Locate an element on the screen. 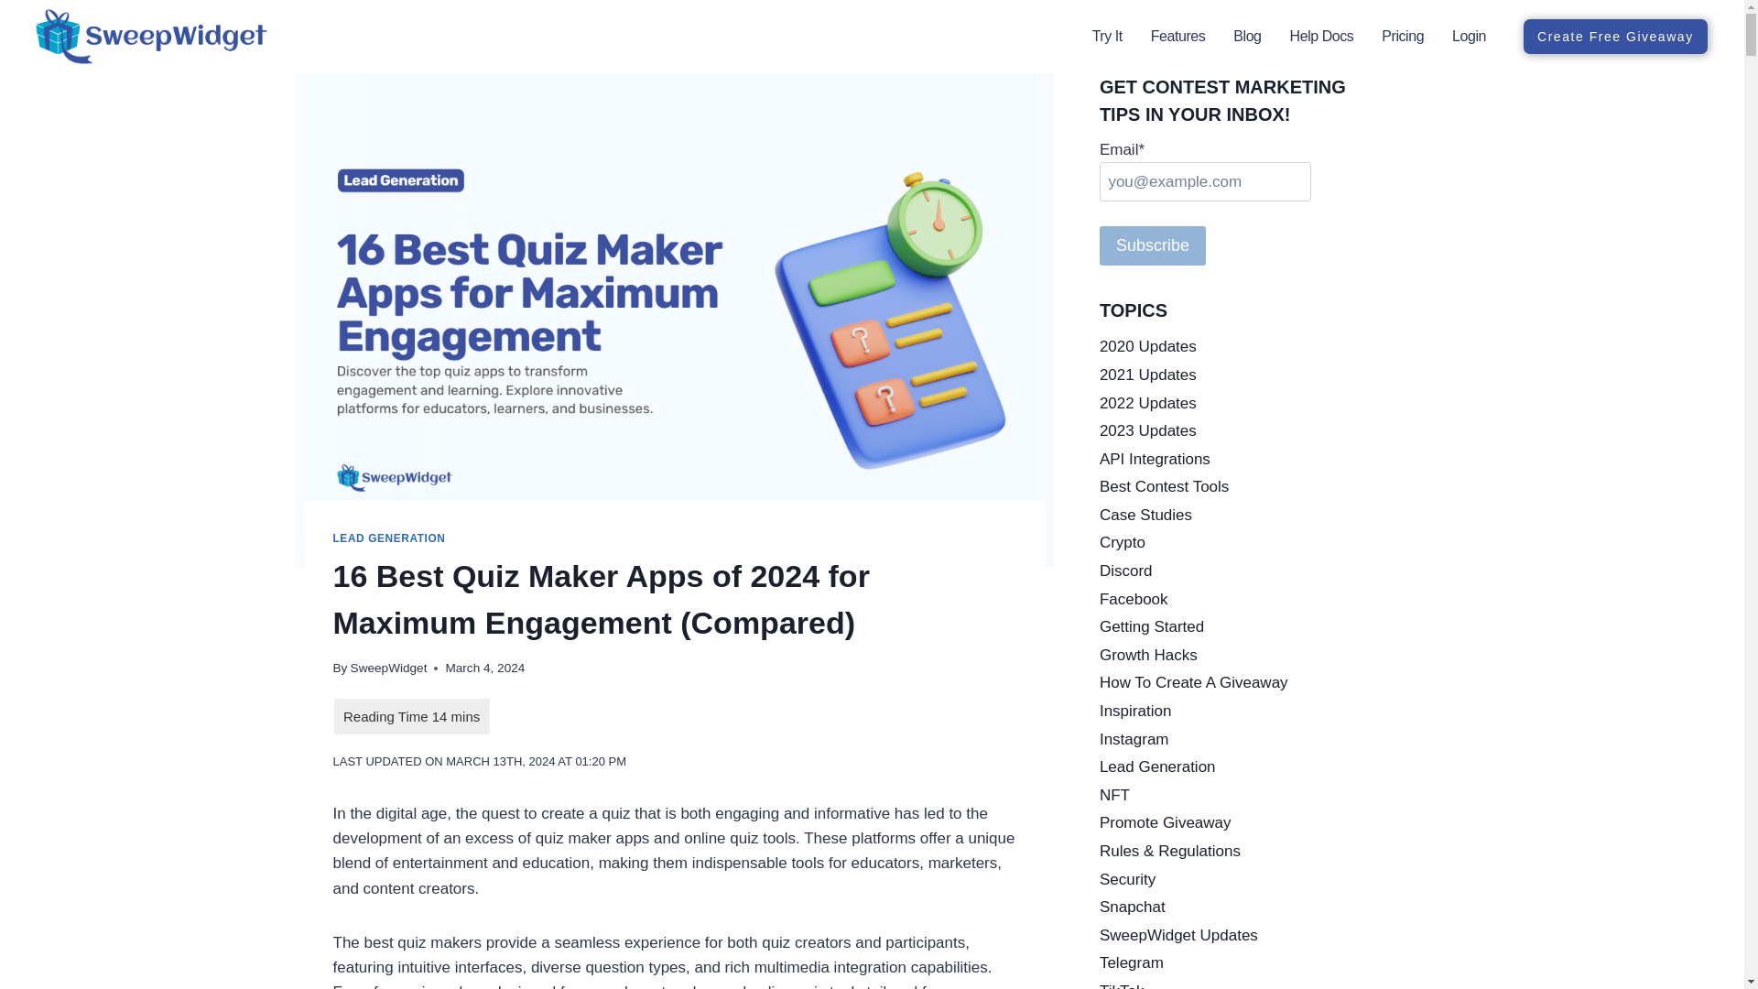 The height and width of the screenshot is (989, 1758). Try It is located at coordinates (1107, 37).